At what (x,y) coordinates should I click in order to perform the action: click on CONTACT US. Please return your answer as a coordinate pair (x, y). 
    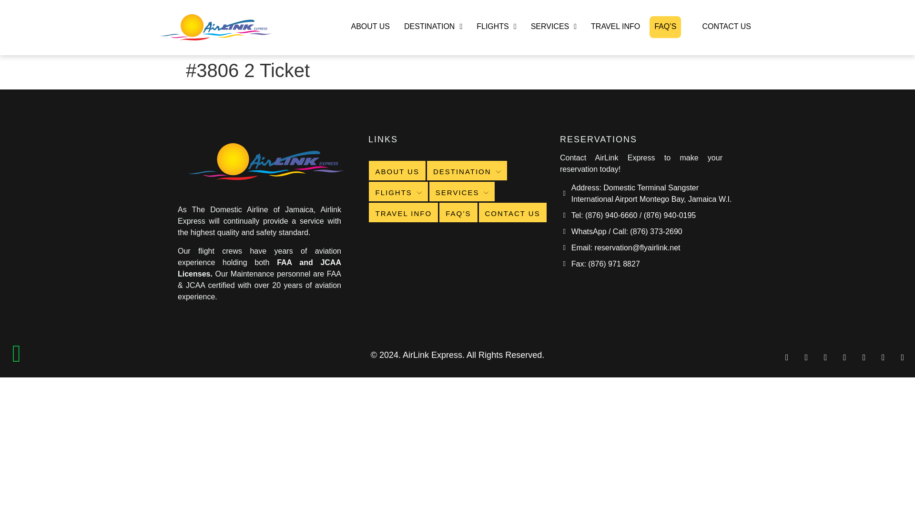
    Looking at the image, I should click on (726, 27).